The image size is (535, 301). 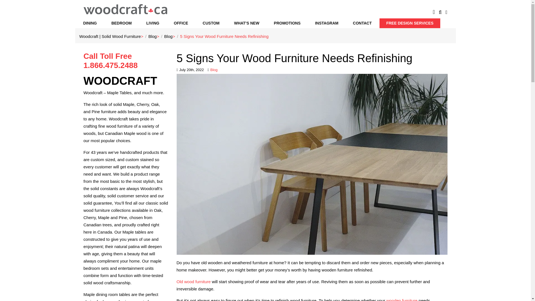 I want to click on LIVING, so click(x=153, y=23).